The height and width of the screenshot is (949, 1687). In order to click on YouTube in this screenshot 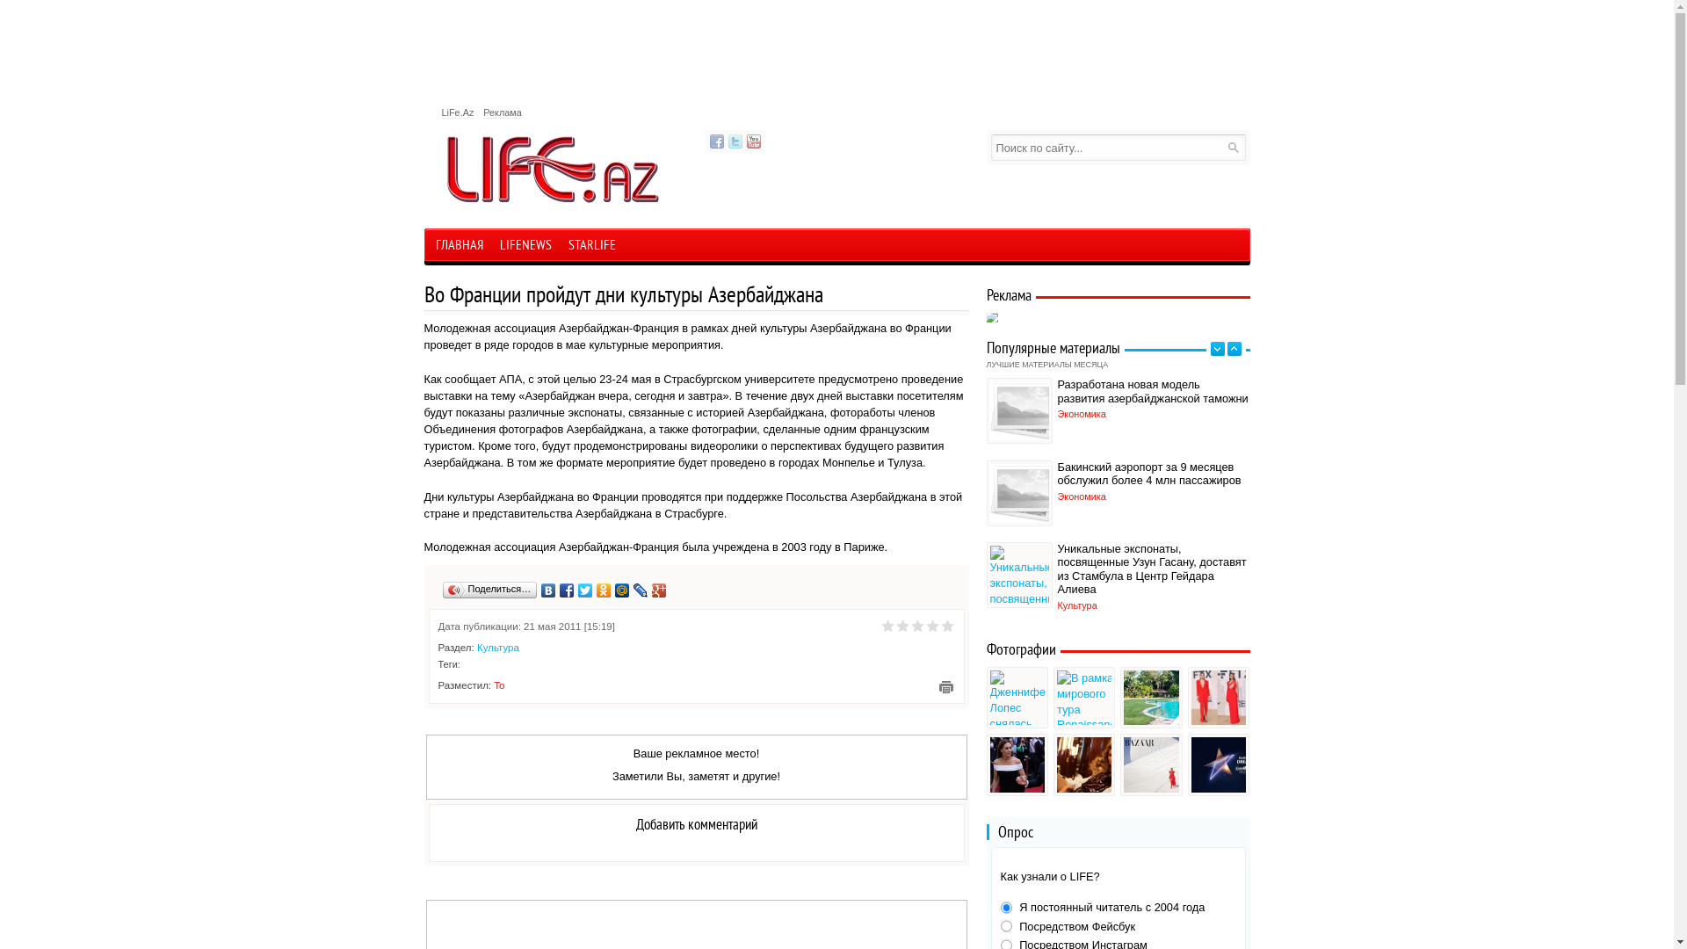, I will do `click(754, 141)`.